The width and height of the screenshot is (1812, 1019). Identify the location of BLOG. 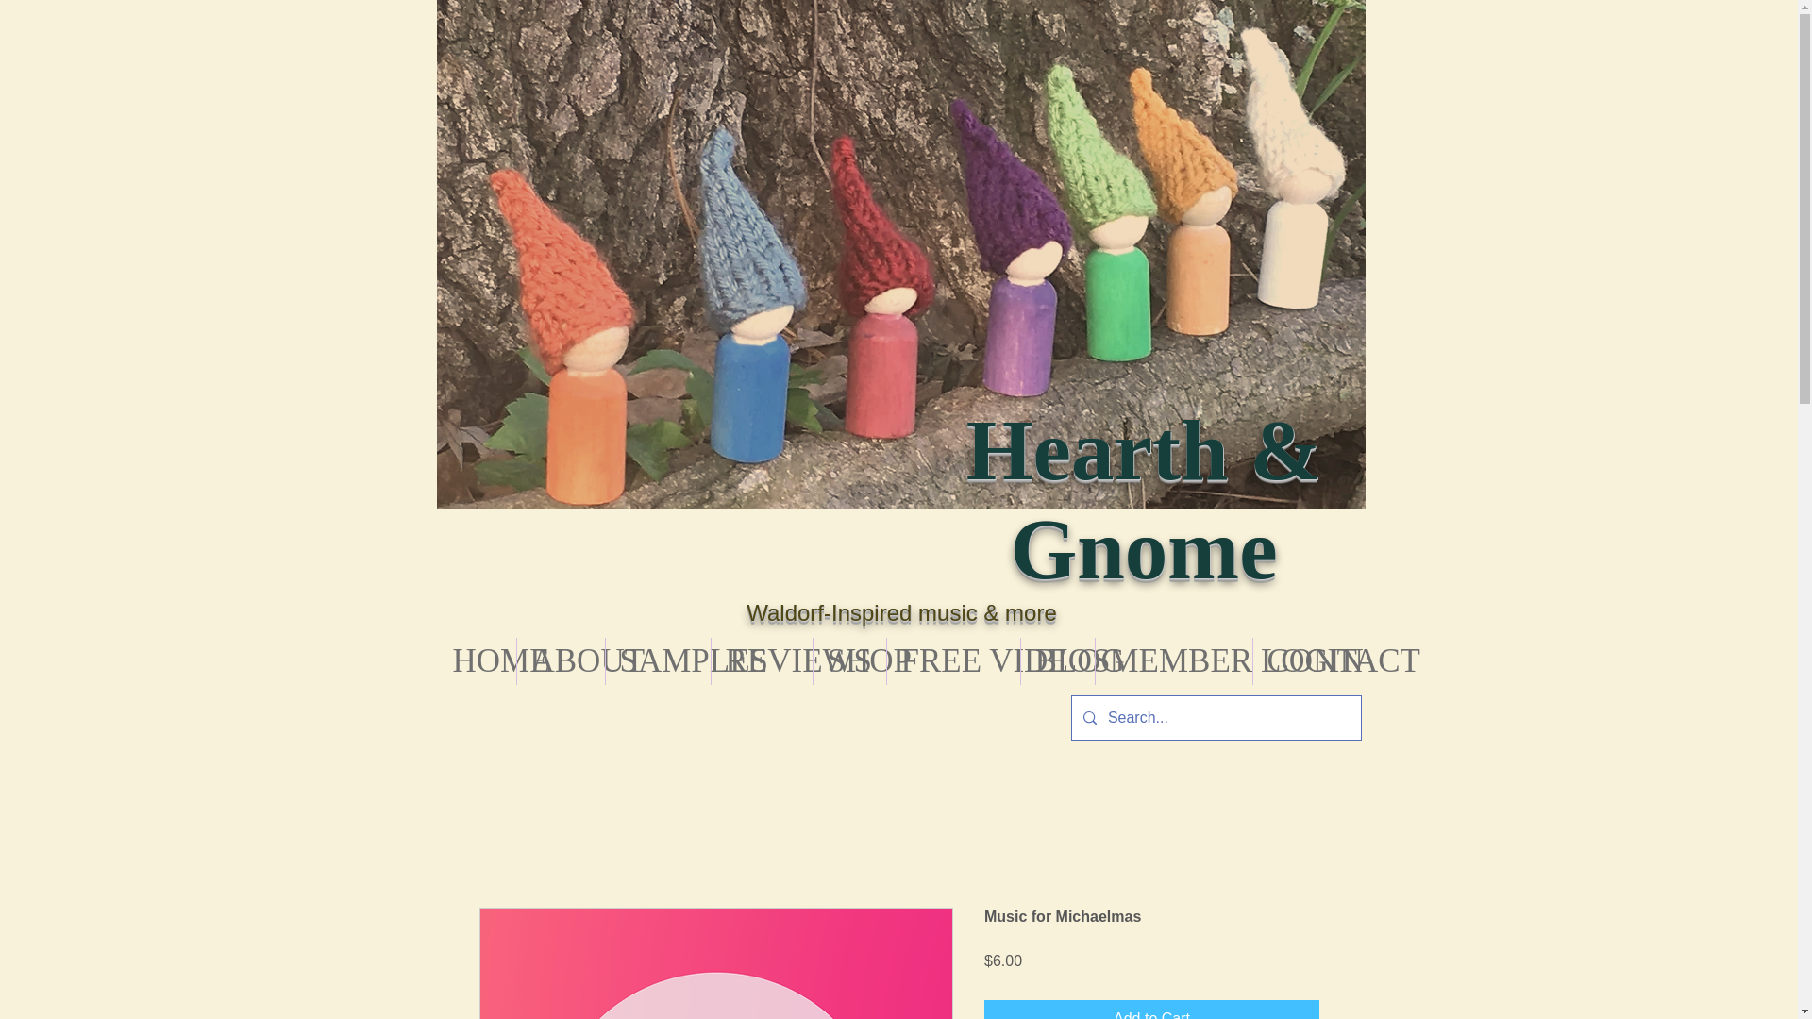
(1057, 660).